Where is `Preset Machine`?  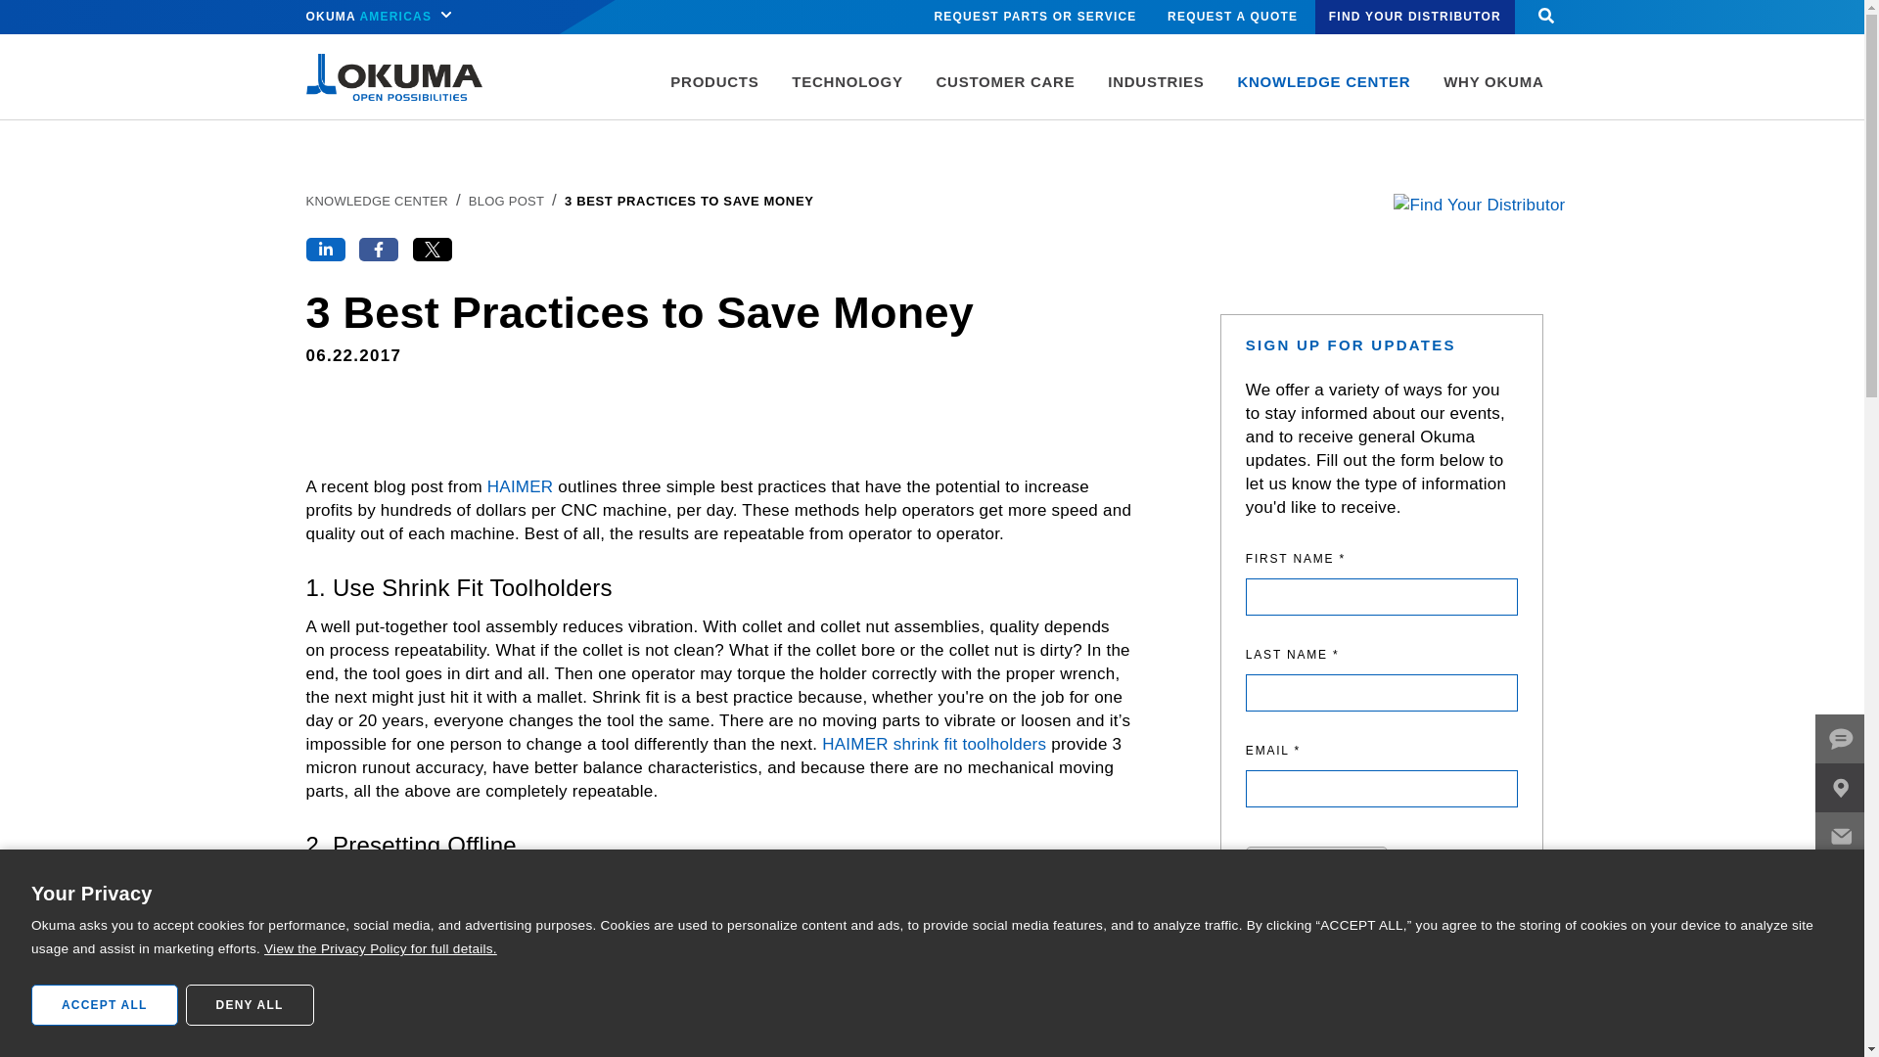
Preset Machine is located at coordinates (654, 931).